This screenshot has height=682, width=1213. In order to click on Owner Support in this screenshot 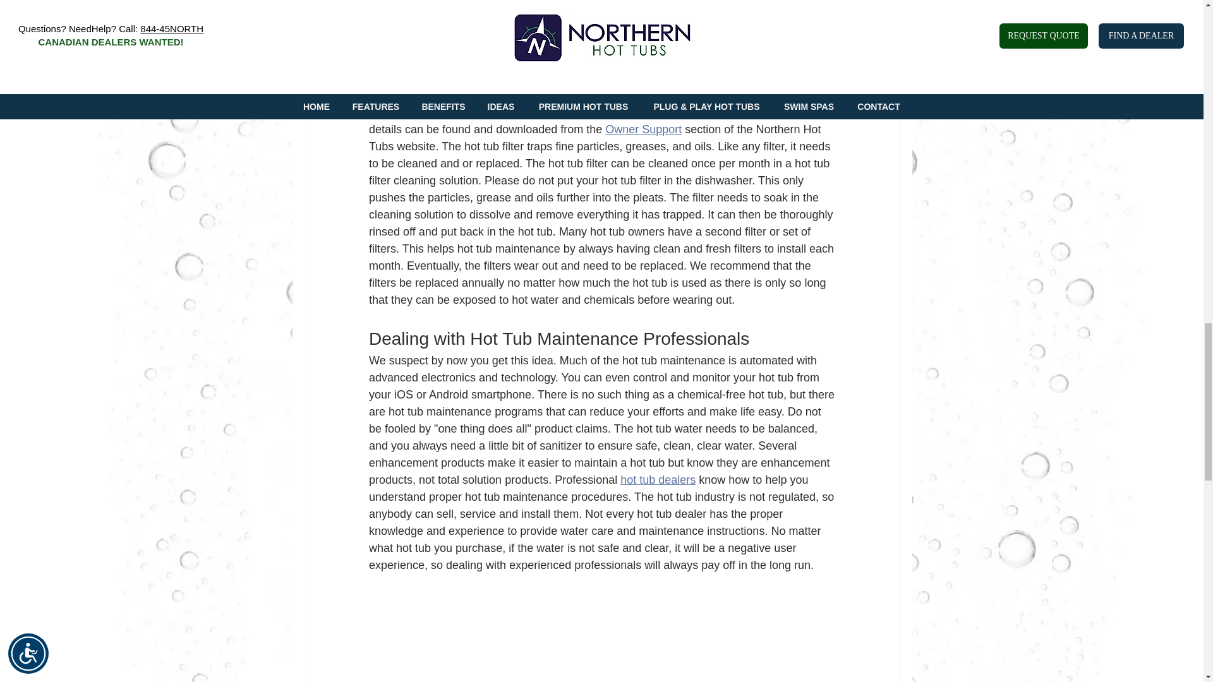, I will do `click(643, 129)`.